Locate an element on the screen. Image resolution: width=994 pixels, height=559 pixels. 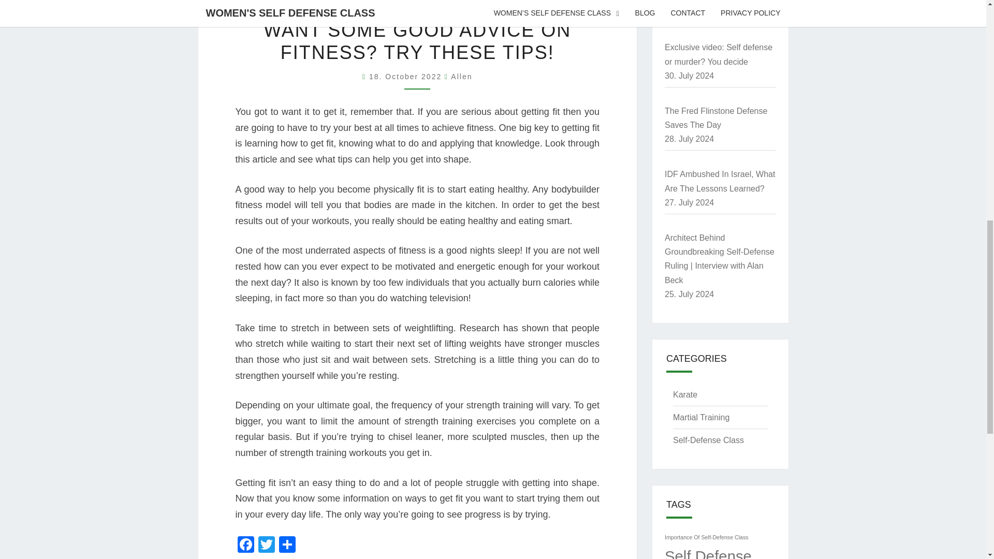
Allen is located at coordinates (462, 77).